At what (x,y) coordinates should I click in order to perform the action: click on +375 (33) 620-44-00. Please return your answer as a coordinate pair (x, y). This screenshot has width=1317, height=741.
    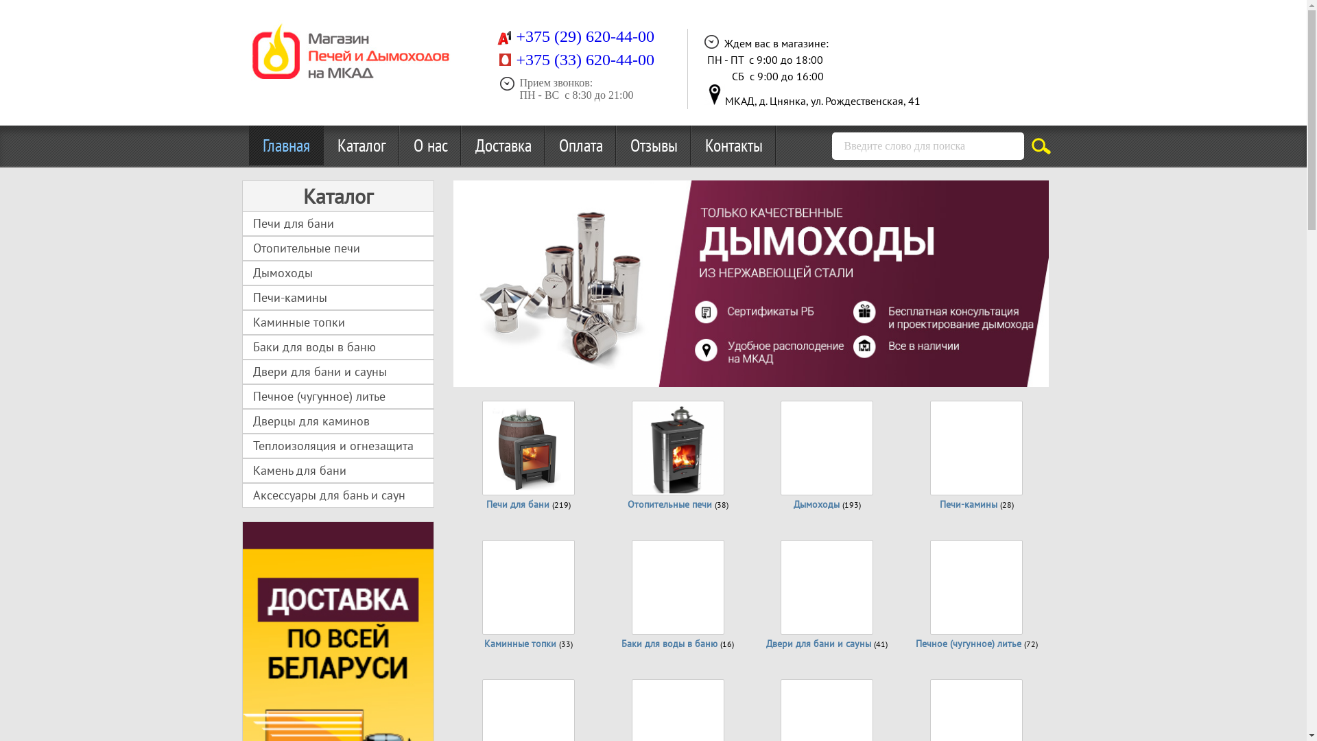
    Looking at the image, I should click on (585, 62).